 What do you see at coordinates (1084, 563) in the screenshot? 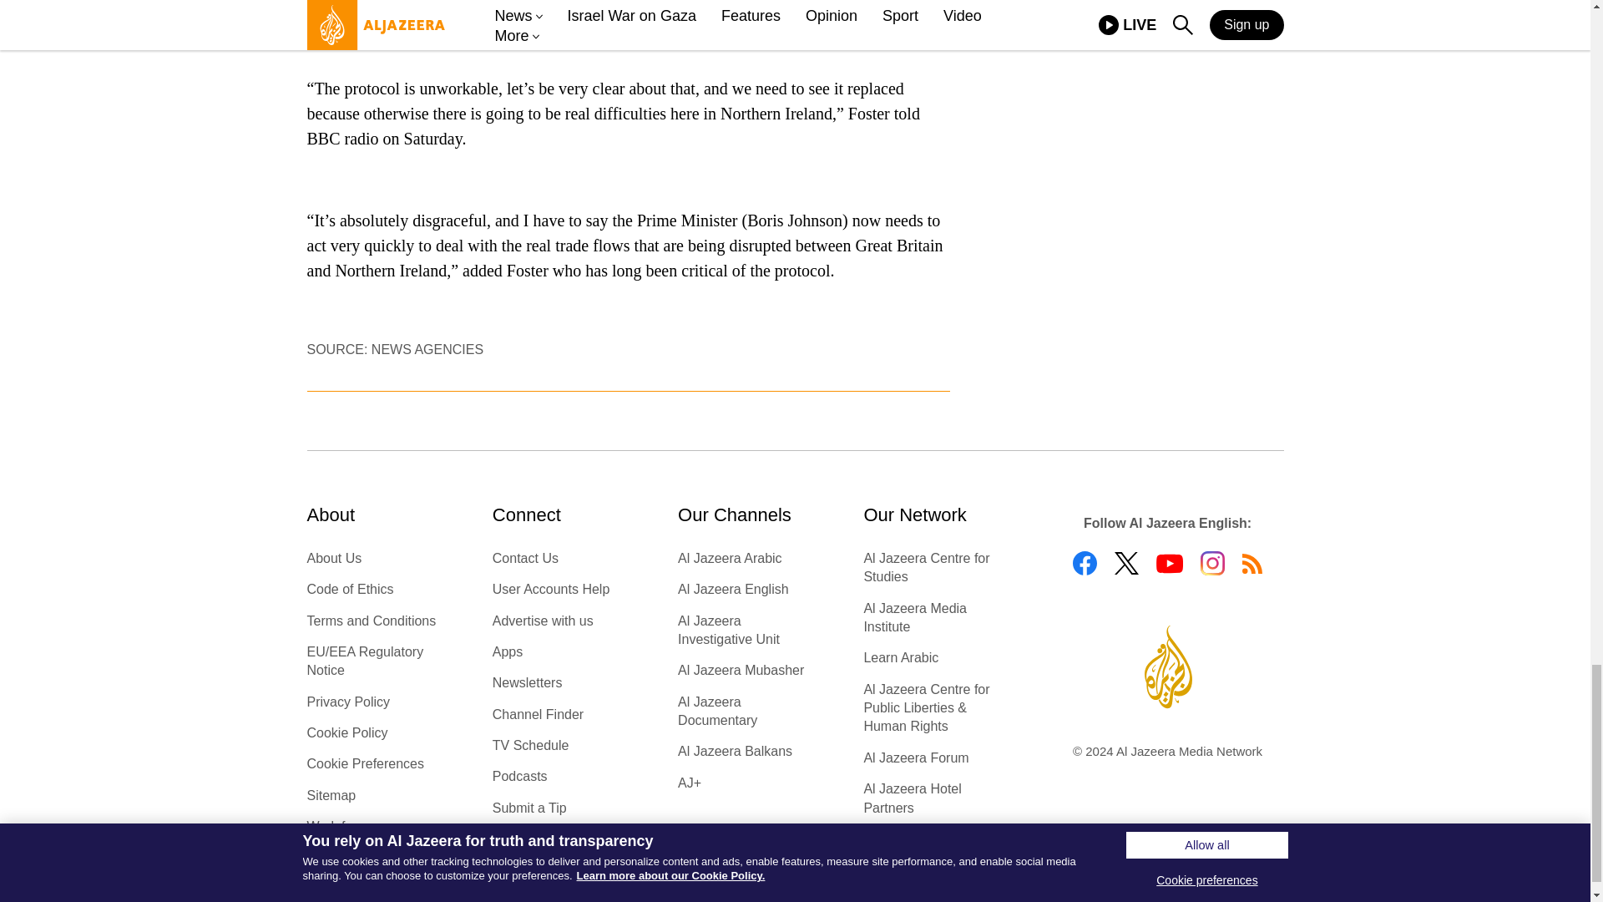
I see `facebook` at bounding box center [1084, 563].